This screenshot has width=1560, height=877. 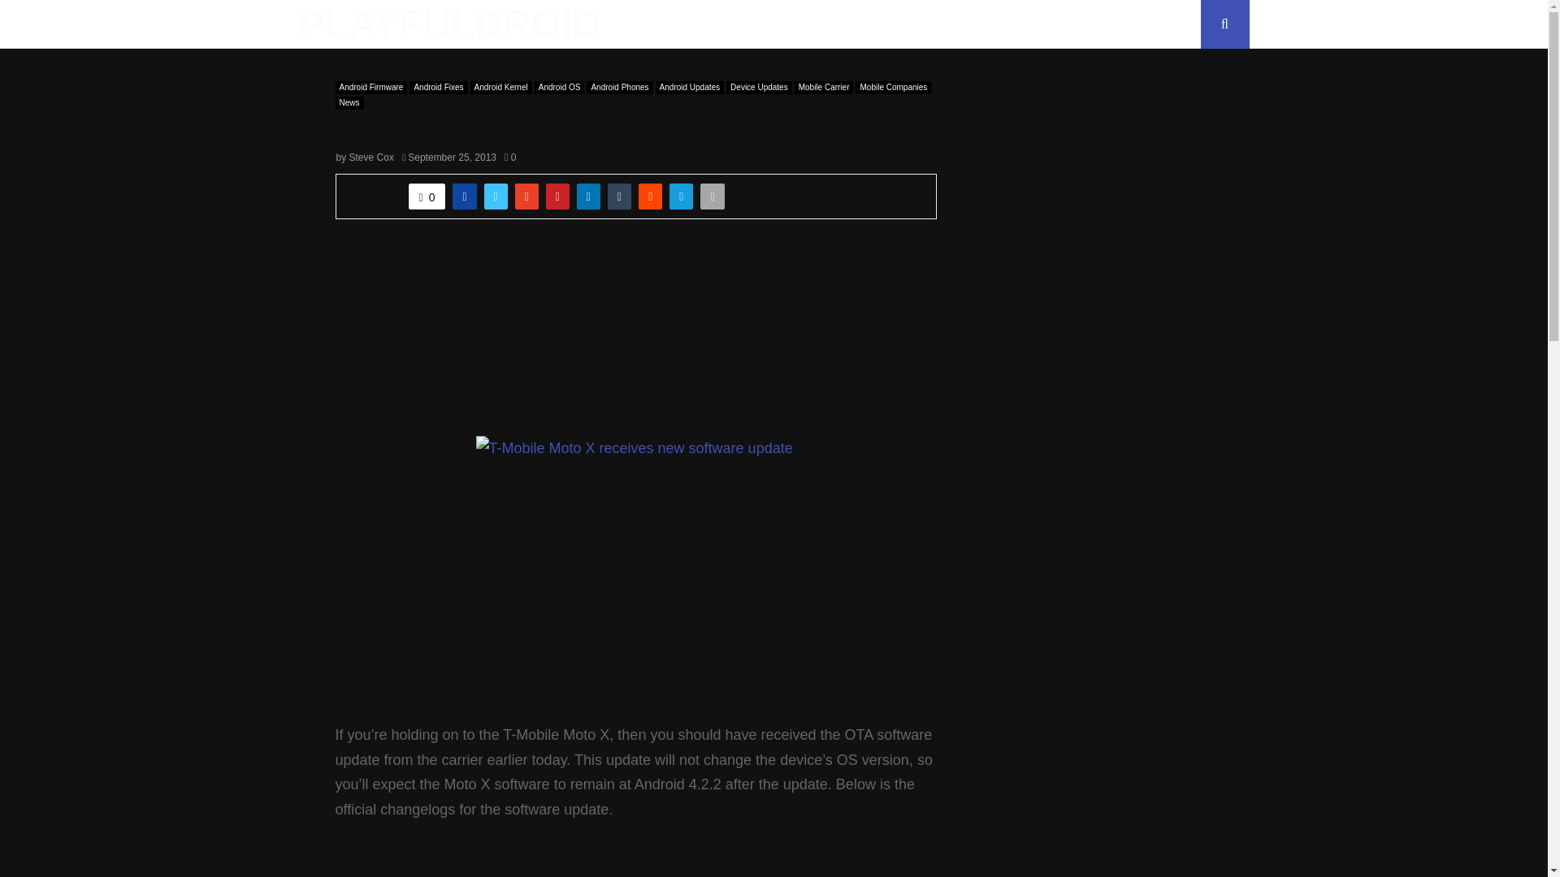 What do you see at coordinates (372, 157) in the screenshot?
I see `Steve Cox` at bounding box center [372, 157].